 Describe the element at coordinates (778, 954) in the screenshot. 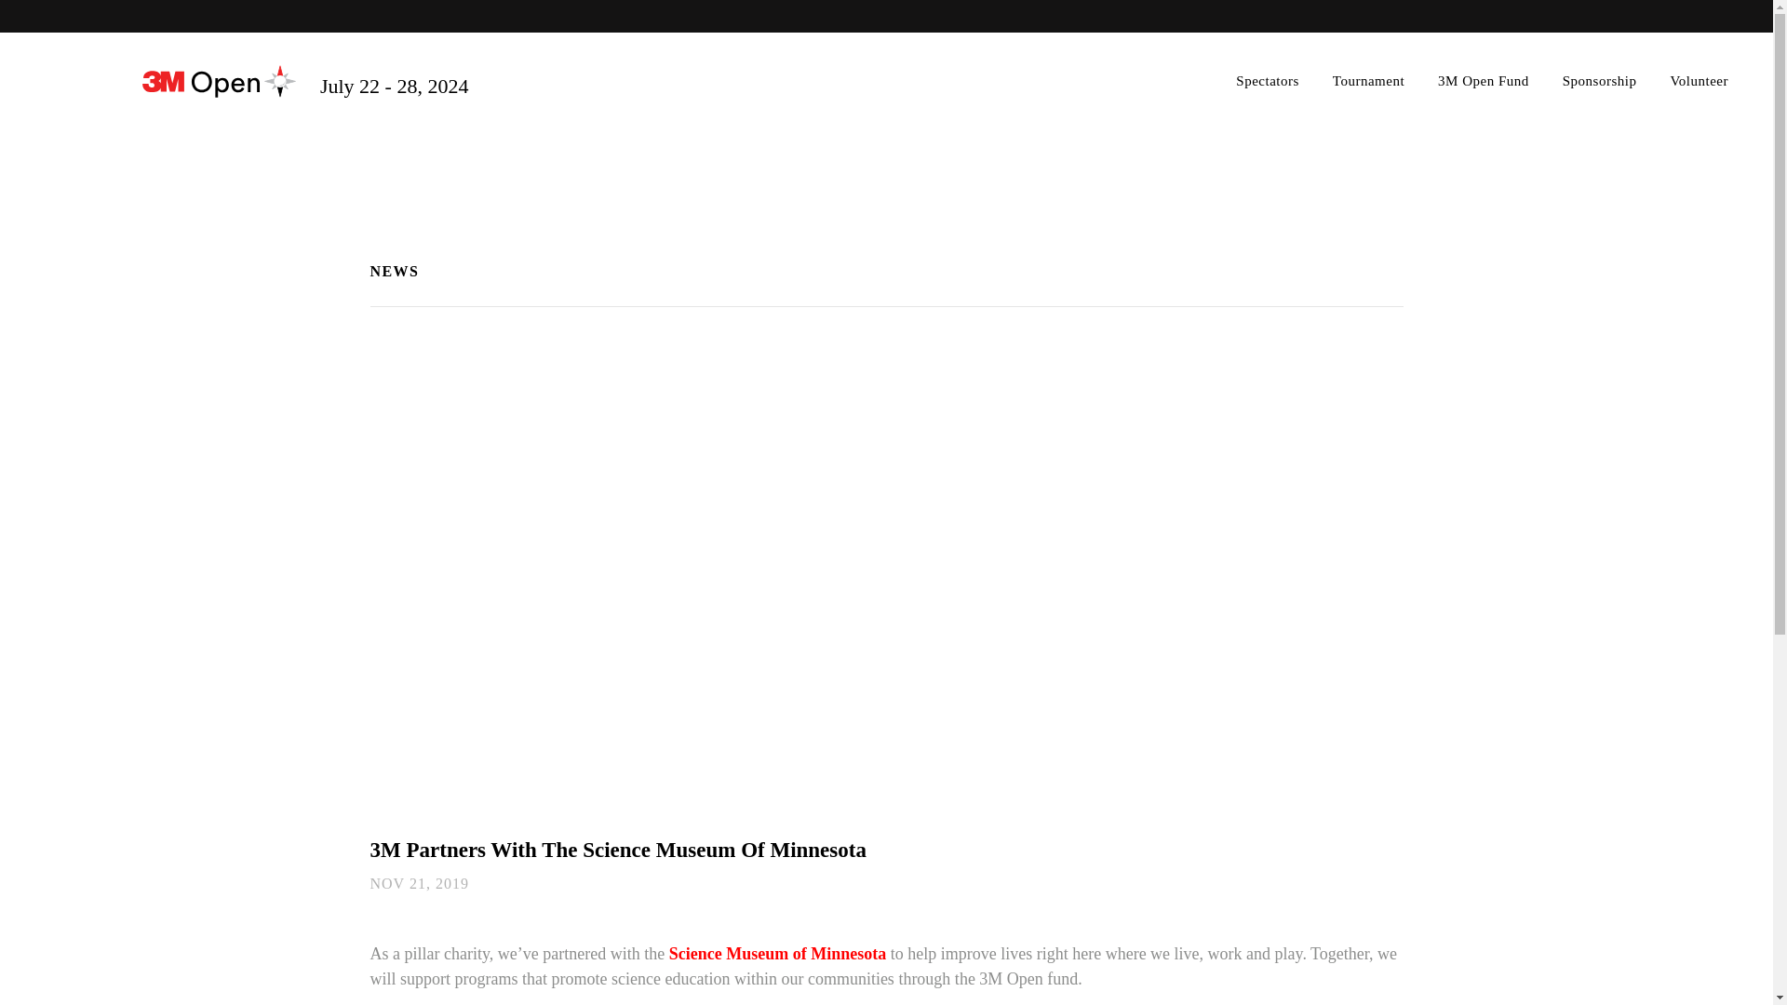

I see `Science Museum of Minnesota` at that location.